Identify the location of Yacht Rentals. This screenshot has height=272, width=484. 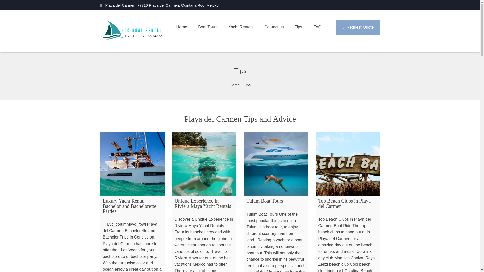
(246, 27).